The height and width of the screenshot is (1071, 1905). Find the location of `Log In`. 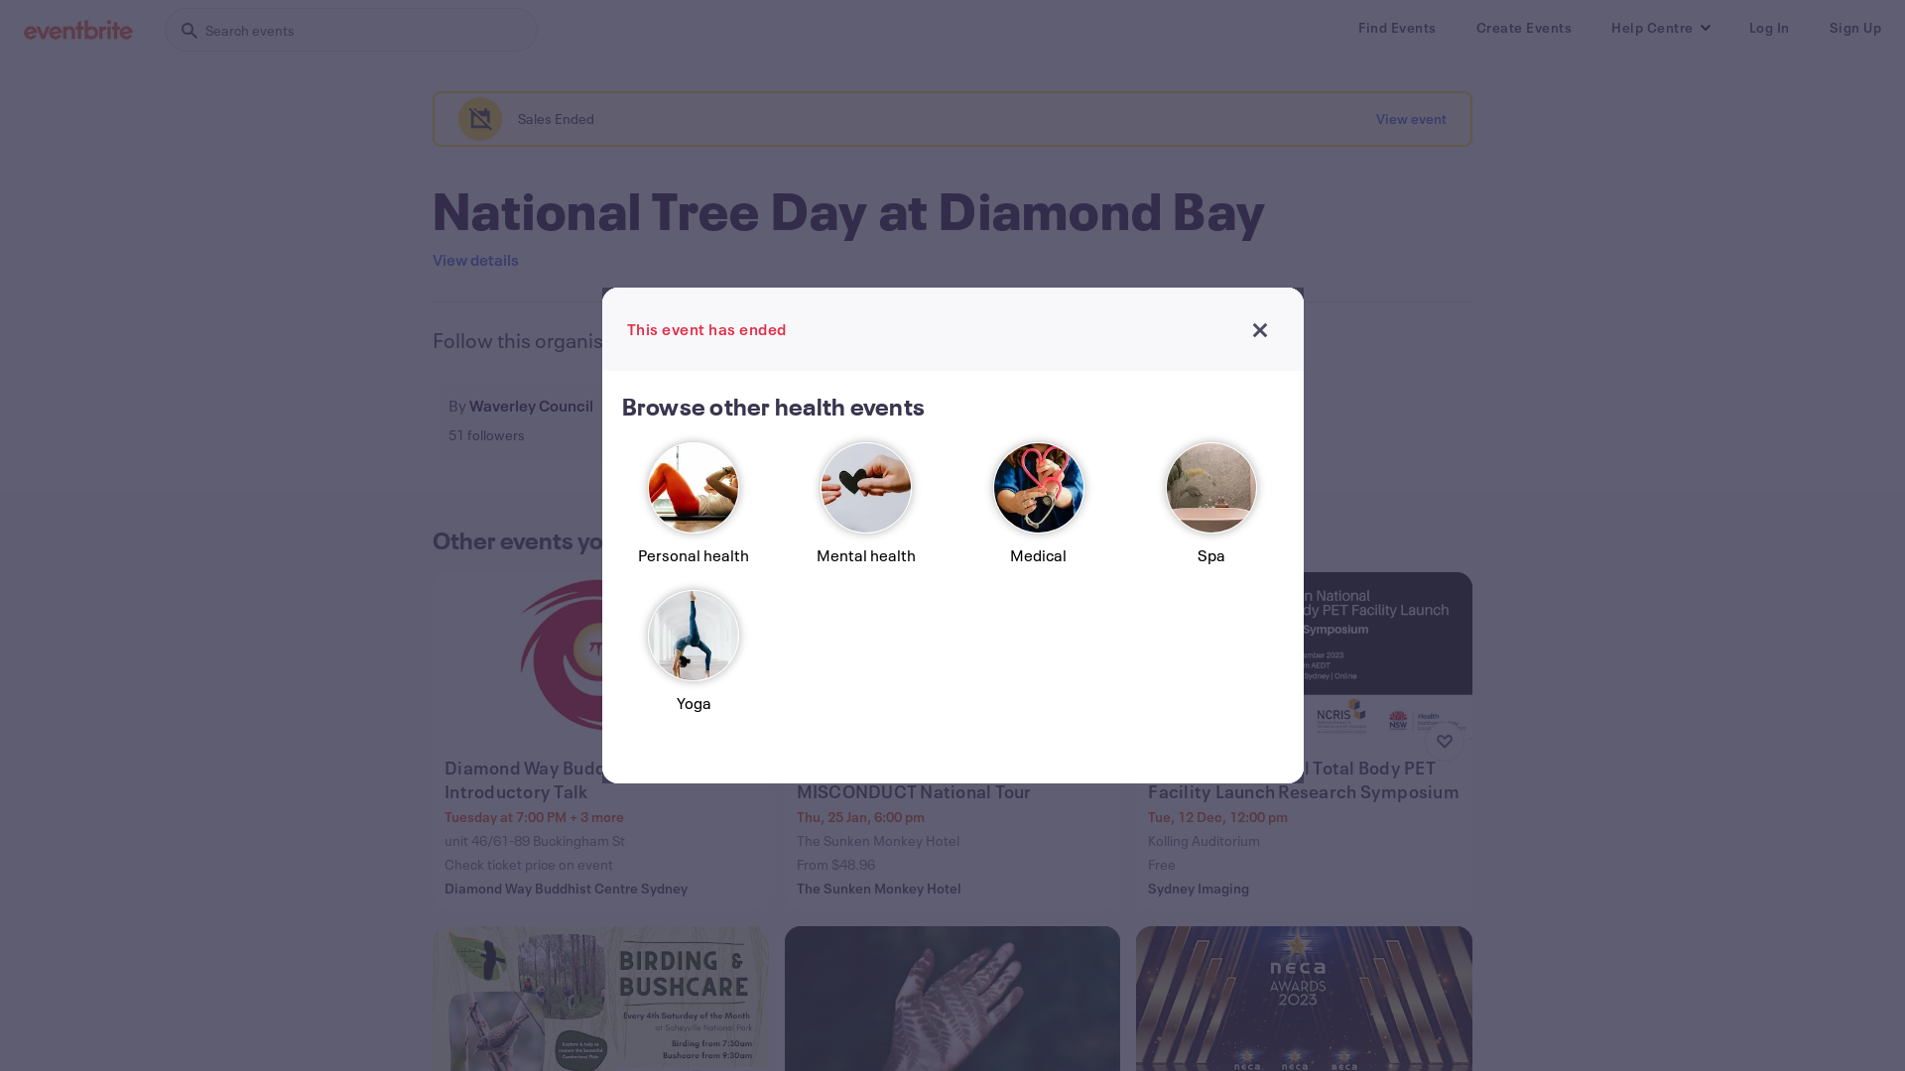

Log In is located at coordinates (1768, 28).